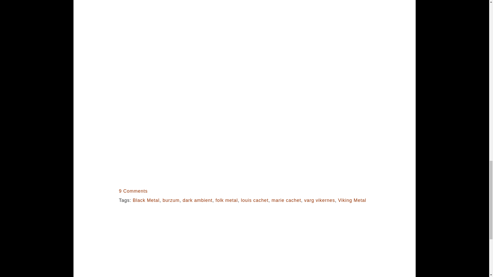 Image resolution: width=493 pixels, height=277 pixels. I want to click on Viking Metal, so click(352, 200).